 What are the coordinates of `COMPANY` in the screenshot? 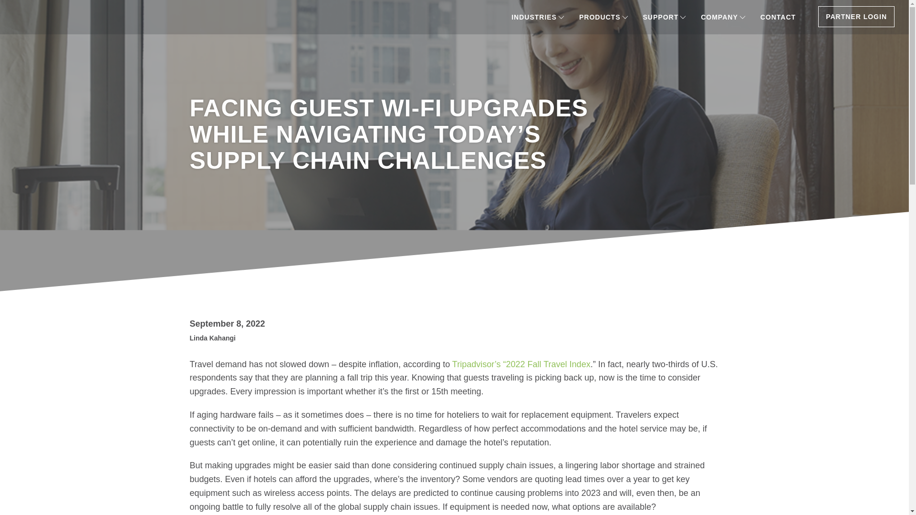 It's located at (723, 17).